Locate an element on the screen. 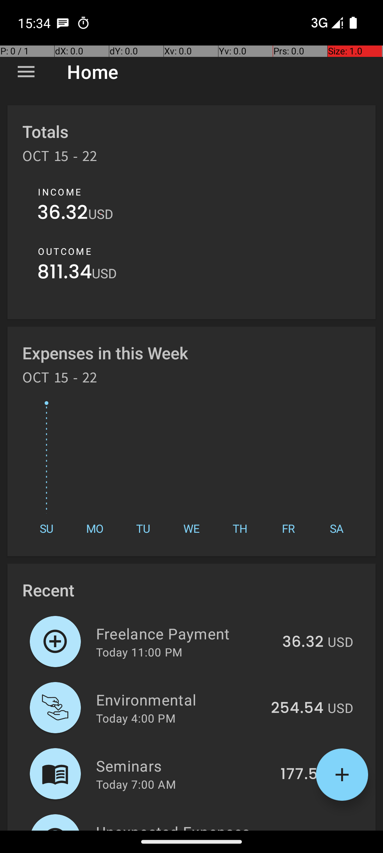 The height and width of the screenshot is (853, 383). Unexpected Expenses is located at coordinates (180, 826).